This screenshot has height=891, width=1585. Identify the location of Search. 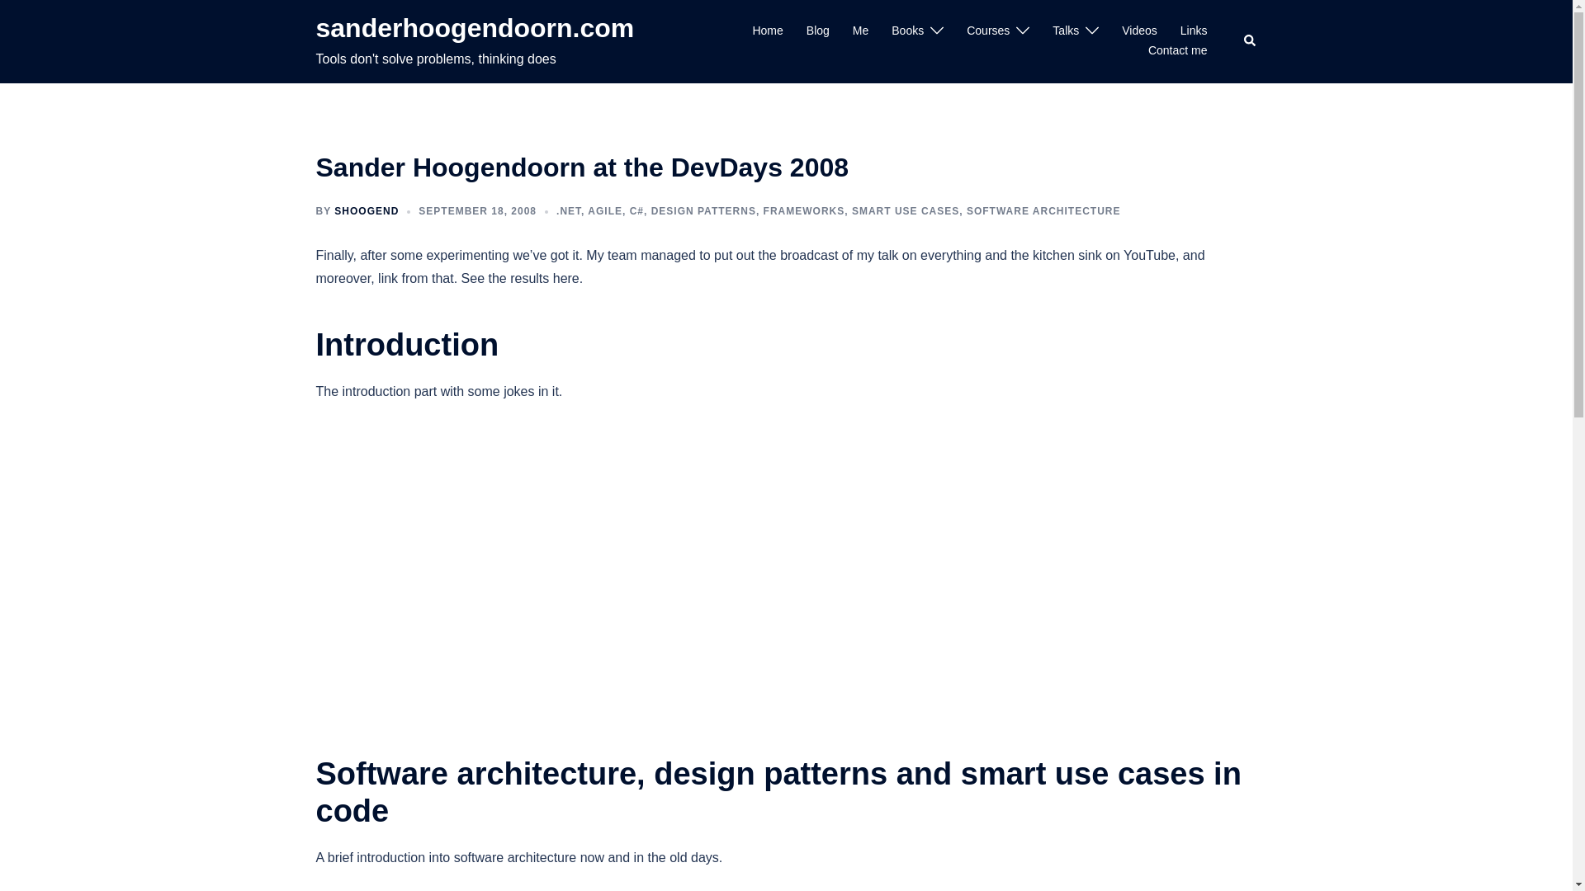
(1250, 41).